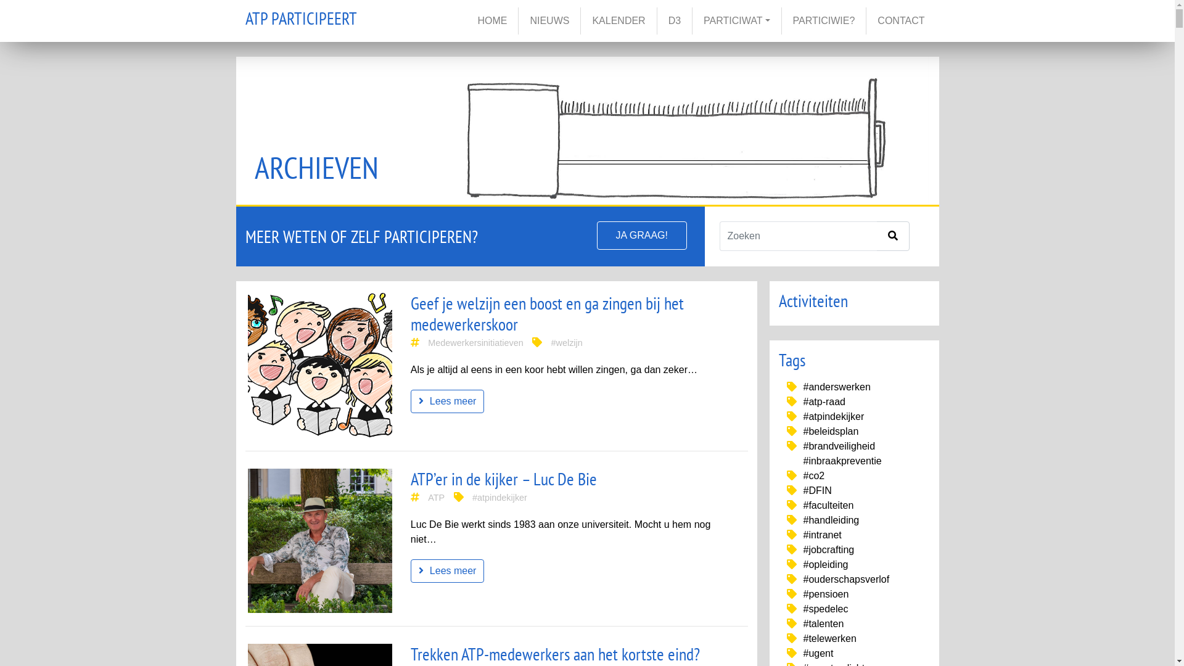  I want to click on #brandveiligheid #inbraakpreventie, so click(842, 454).